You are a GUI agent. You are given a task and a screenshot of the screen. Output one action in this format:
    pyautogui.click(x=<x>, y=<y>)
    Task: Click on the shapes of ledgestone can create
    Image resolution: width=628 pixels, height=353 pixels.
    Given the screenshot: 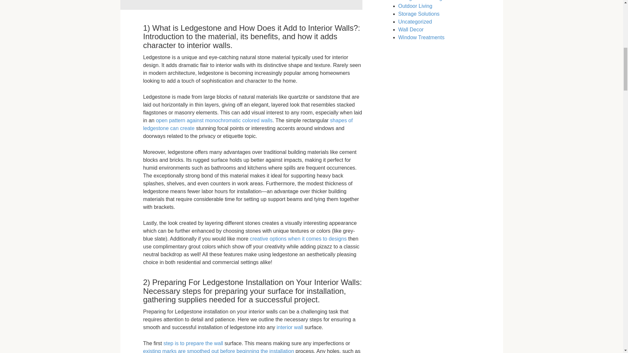 What is the action you would take?
    pyautogui.click(x=248, y=124)
    